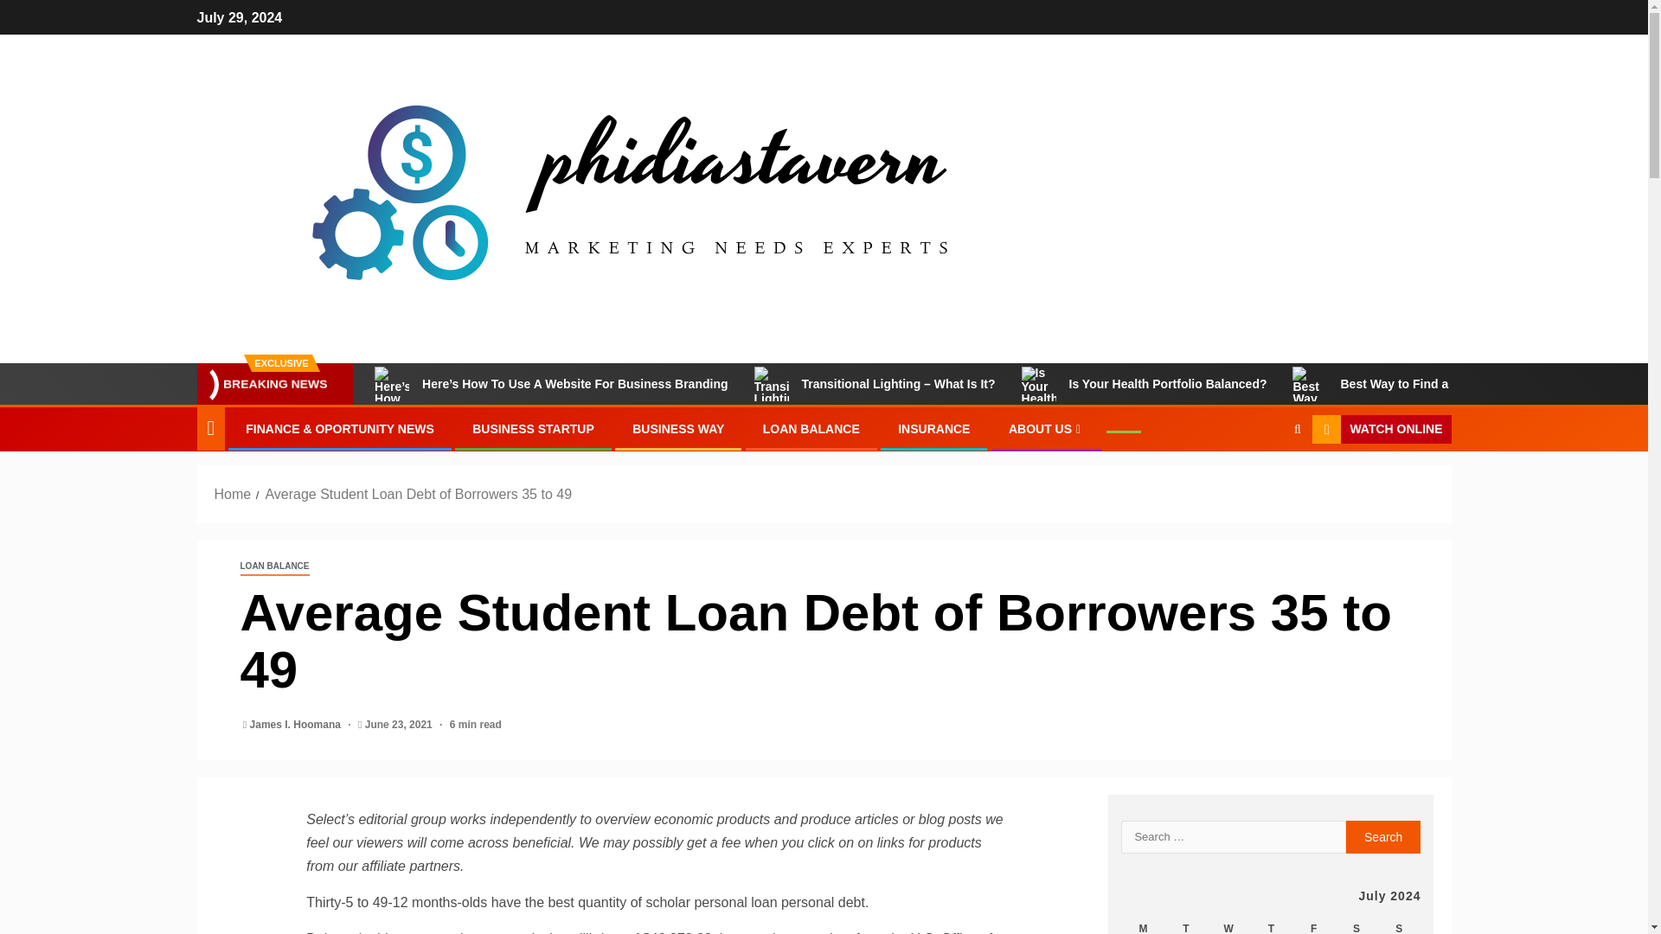  What do you see at coordinates (1046, 429) in the screenshot?
I see `ABOUT US` at bounding box center [1046, 429].